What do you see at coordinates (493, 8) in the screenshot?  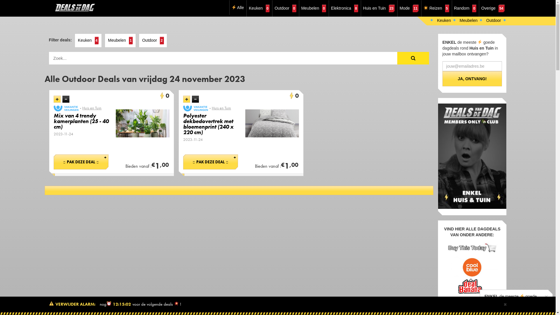 I see `Overige54` at bounding box center [493, 8].